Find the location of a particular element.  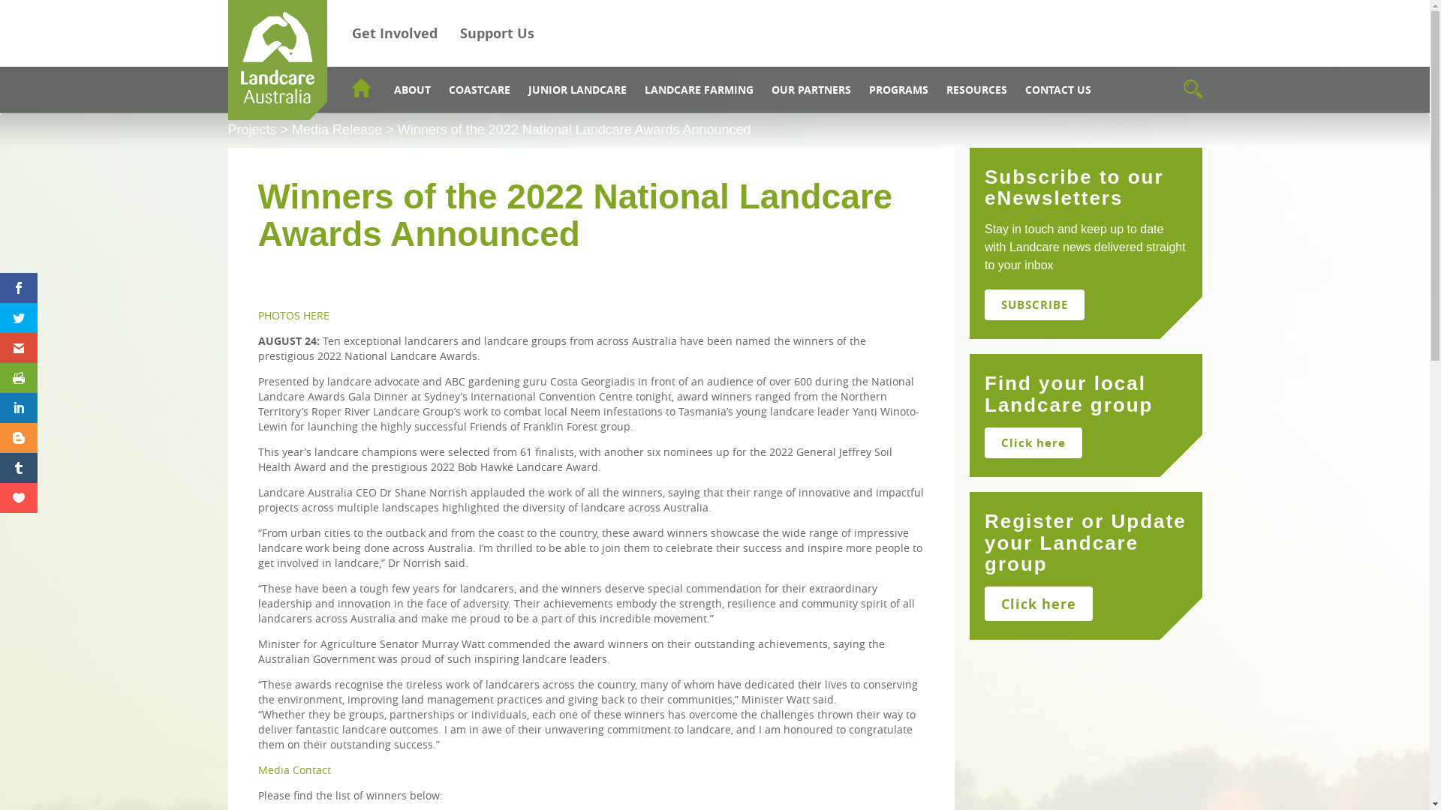

PROGRAMS is located at coordinates (899, 90).